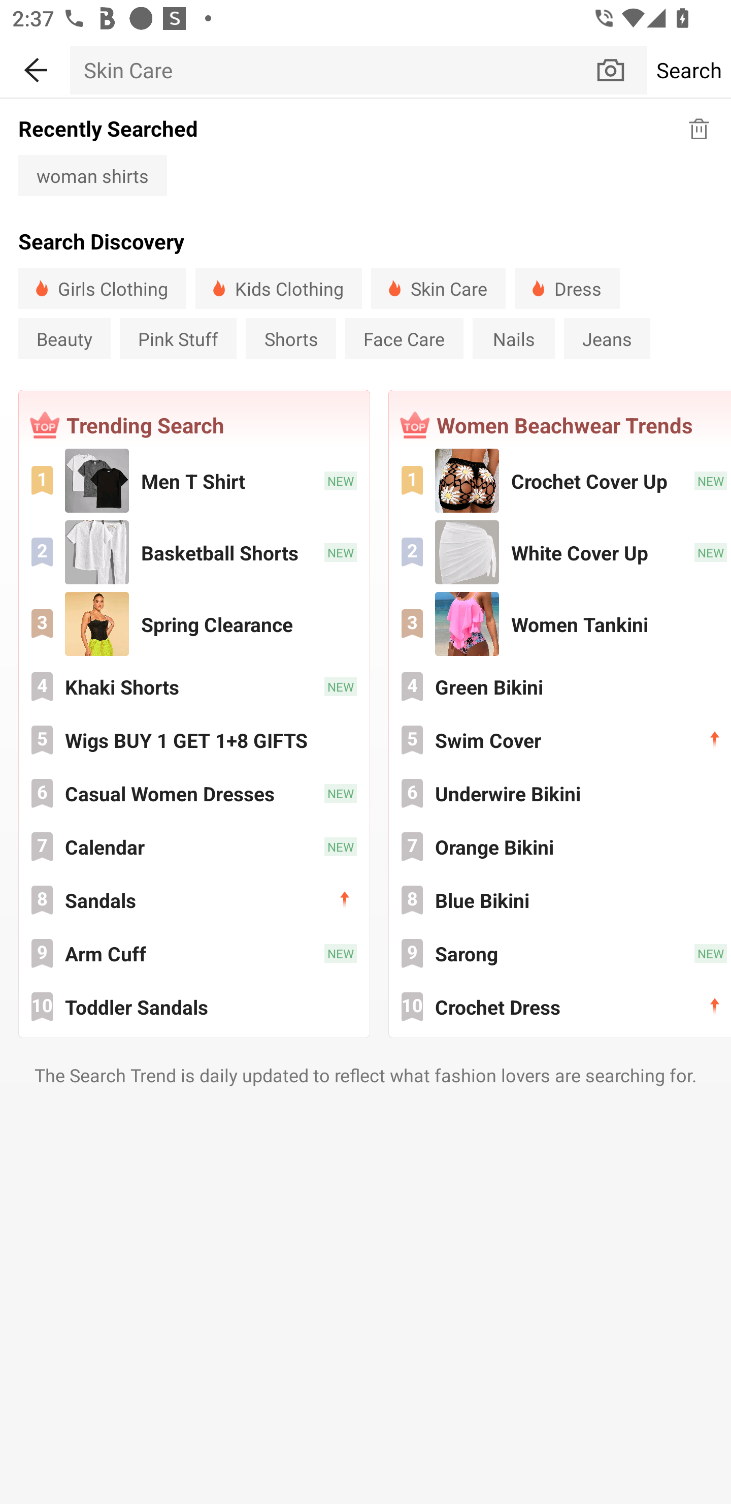 The width and height of the screenshot is (731, 1504). What do you see at coordinates (278, 288) in the screenshot?
I see `Kids Clothing` at bounding box center [278, 288].